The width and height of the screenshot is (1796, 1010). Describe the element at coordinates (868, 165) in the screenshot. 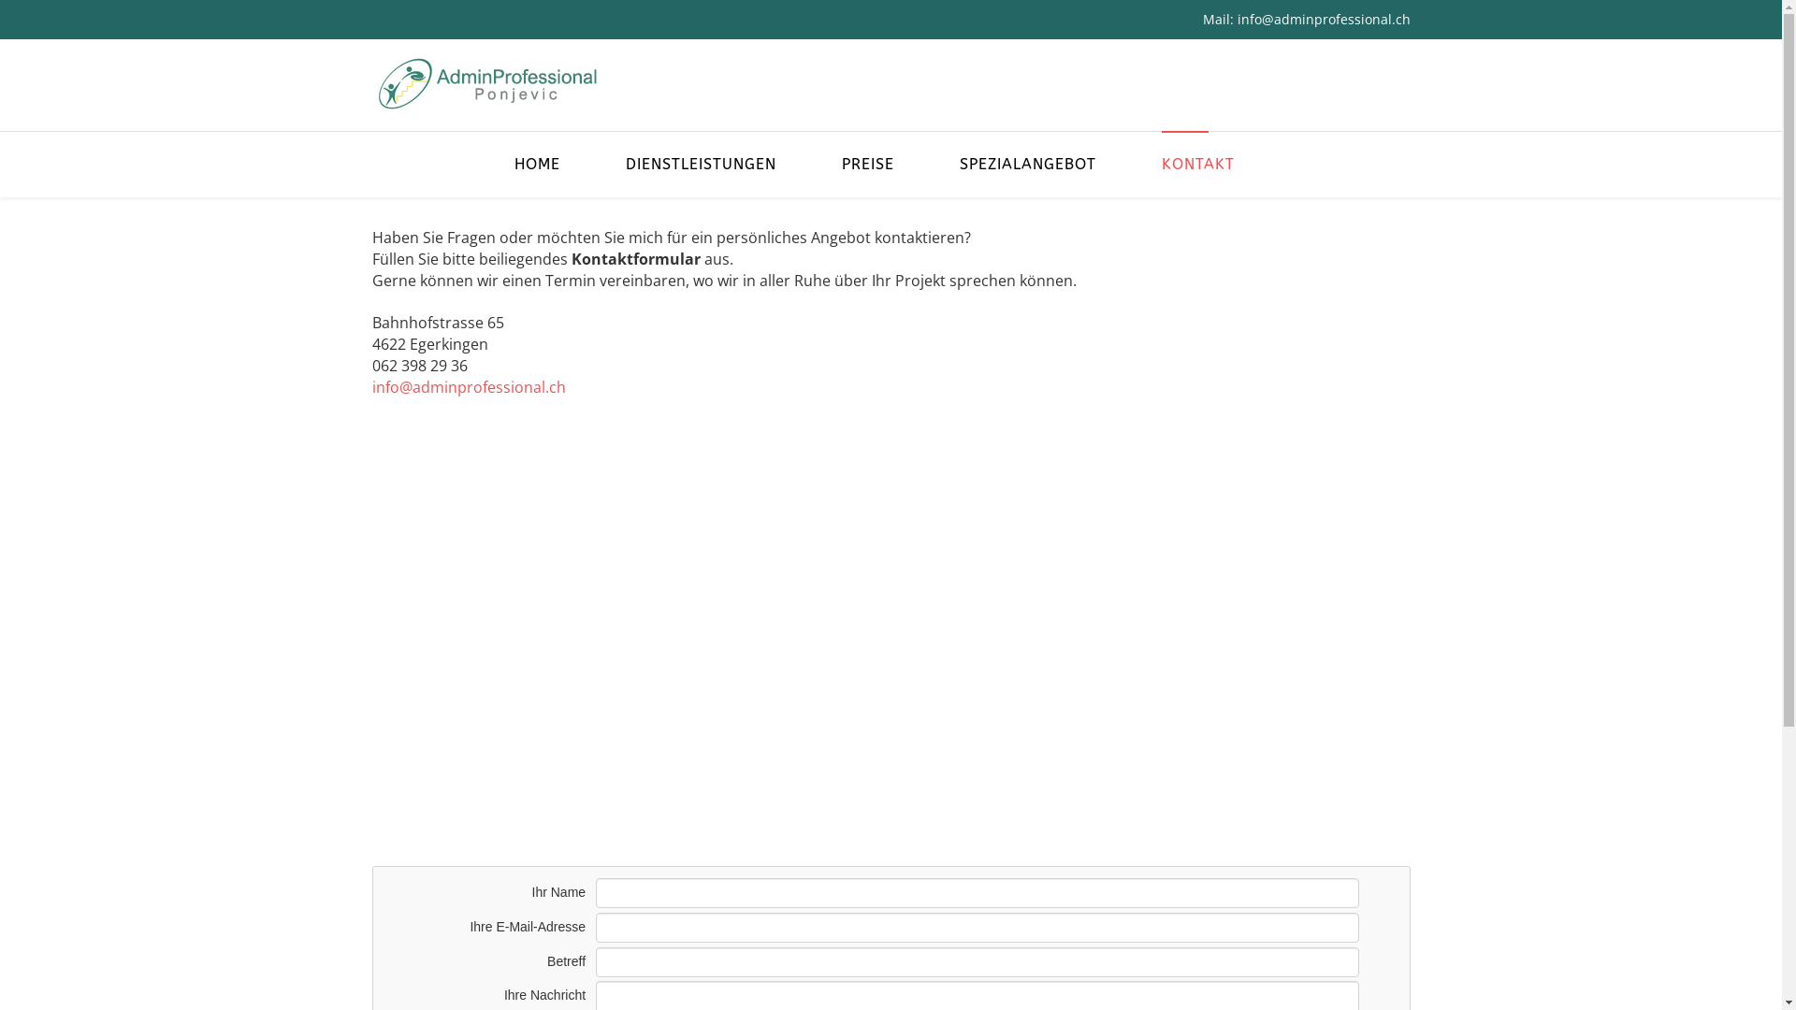

I see `PREISE` at that location.